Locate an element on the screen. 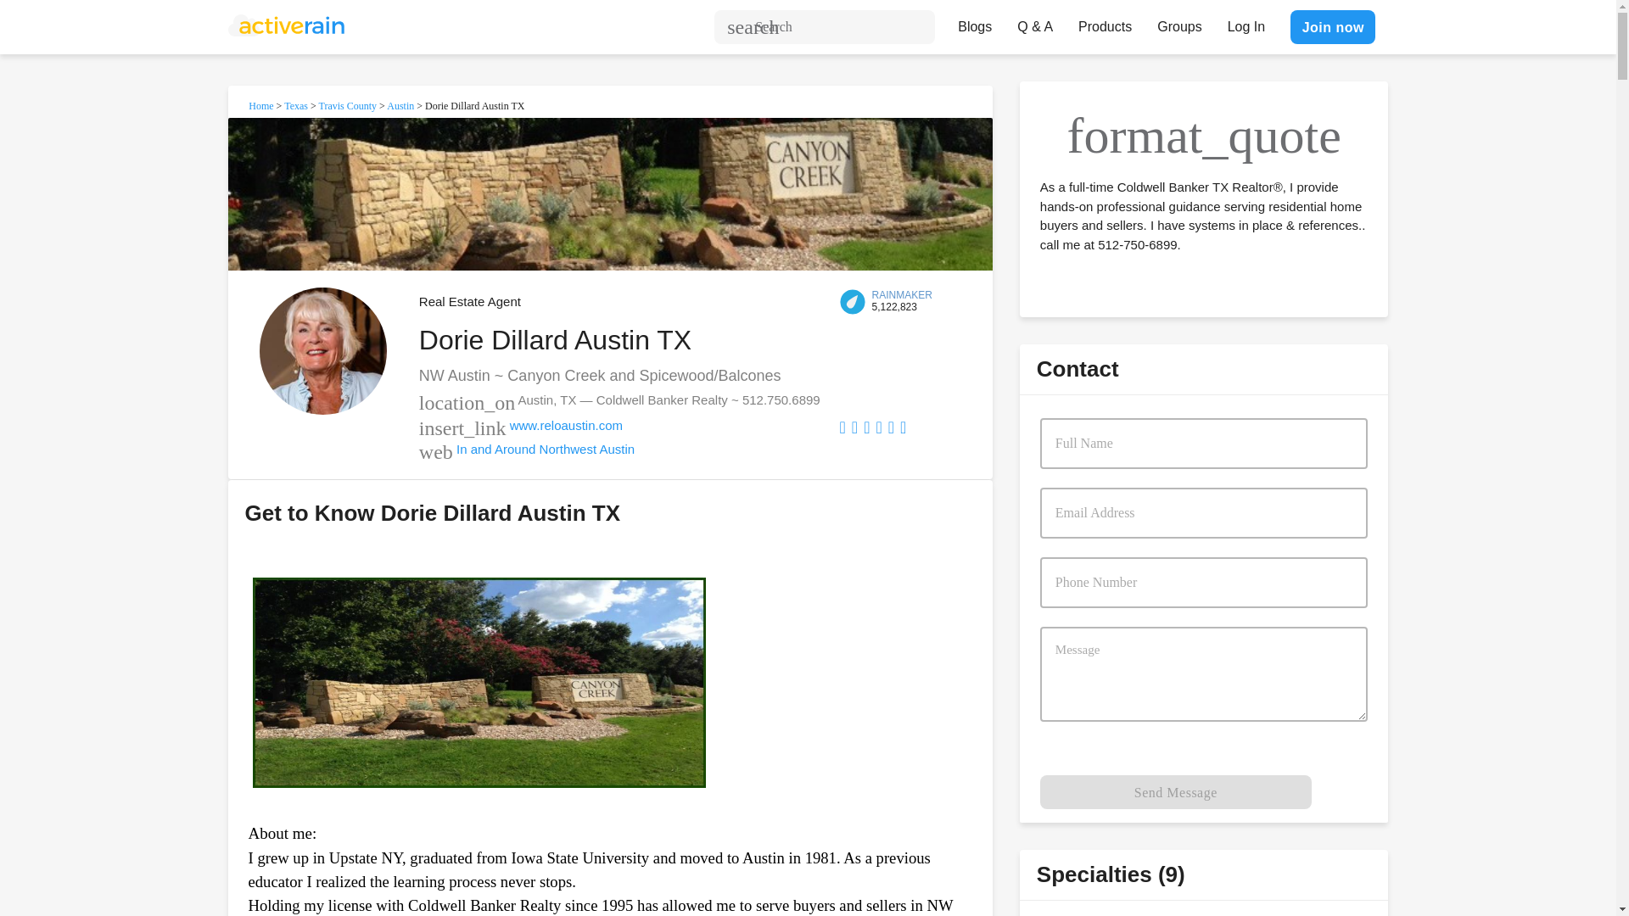 This screenshot has width=1629, height=916. Send Message is located at coordinates (1176, 791).